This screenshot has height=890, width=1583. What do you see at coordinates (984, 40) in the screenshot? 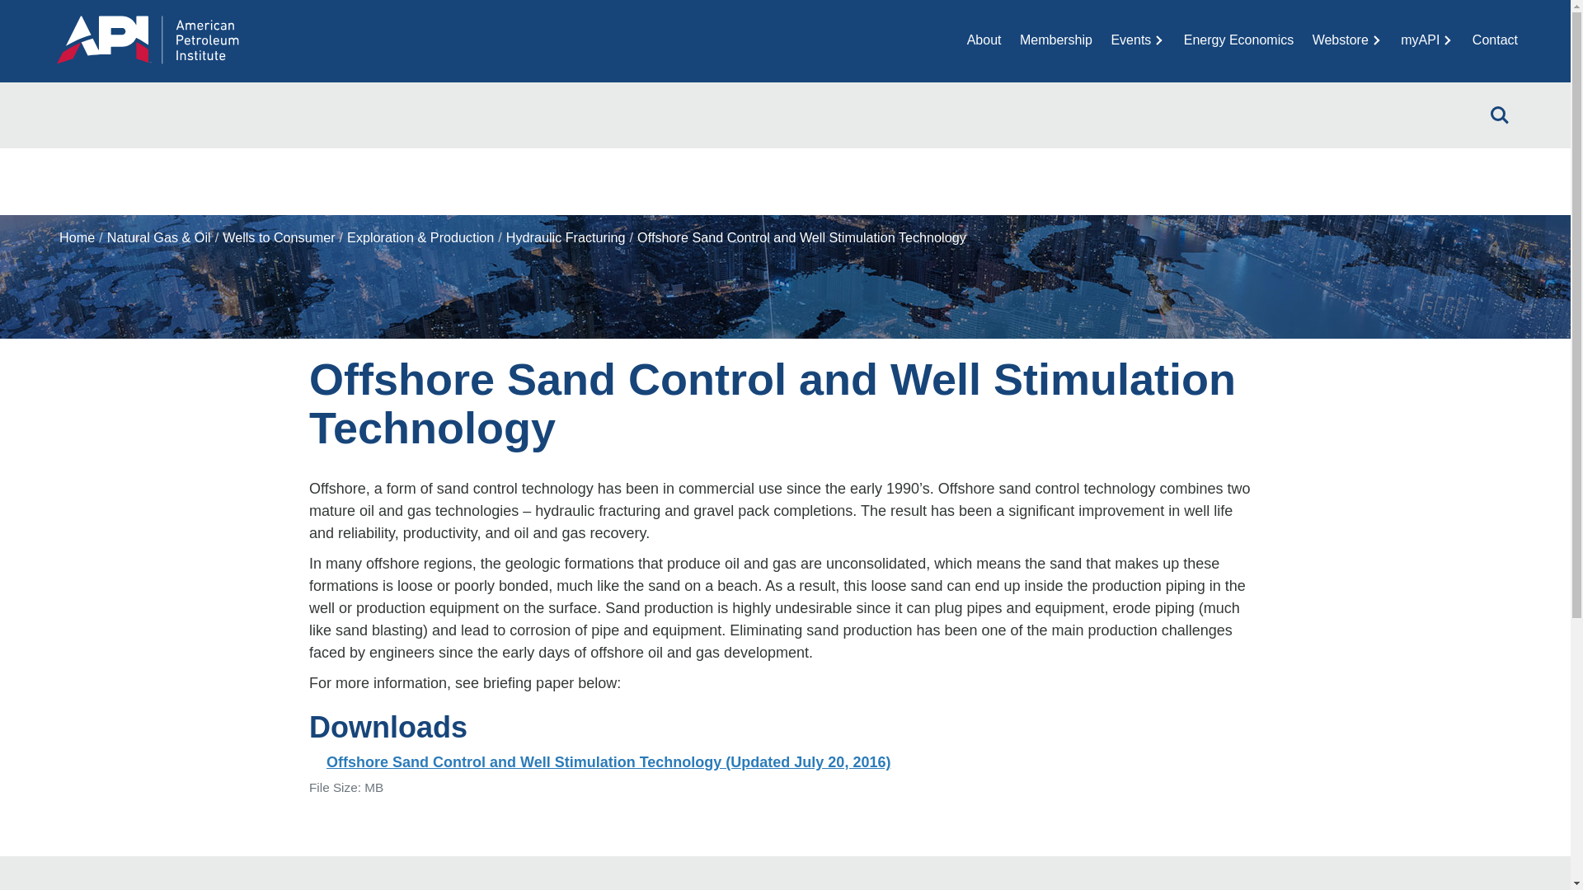
I see `About` at bounding box center [984, 40].